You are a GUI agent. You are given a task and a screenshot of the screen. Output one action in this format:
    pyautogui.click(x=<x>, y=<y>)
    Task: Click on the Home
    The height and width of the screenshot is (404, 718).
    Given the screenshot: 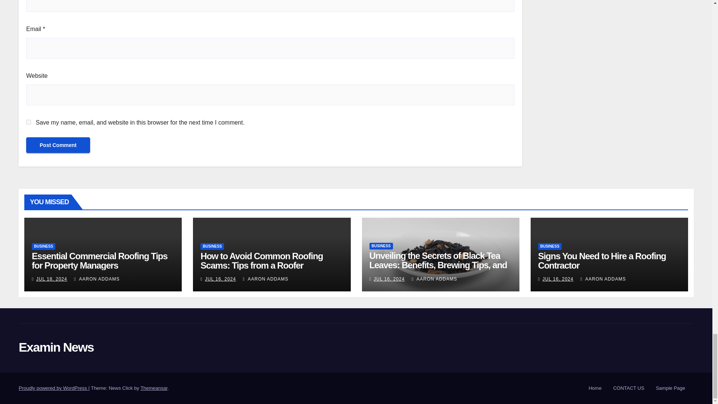 What is the action you would take?
    pyautogui.click(x=595, y=388)
    